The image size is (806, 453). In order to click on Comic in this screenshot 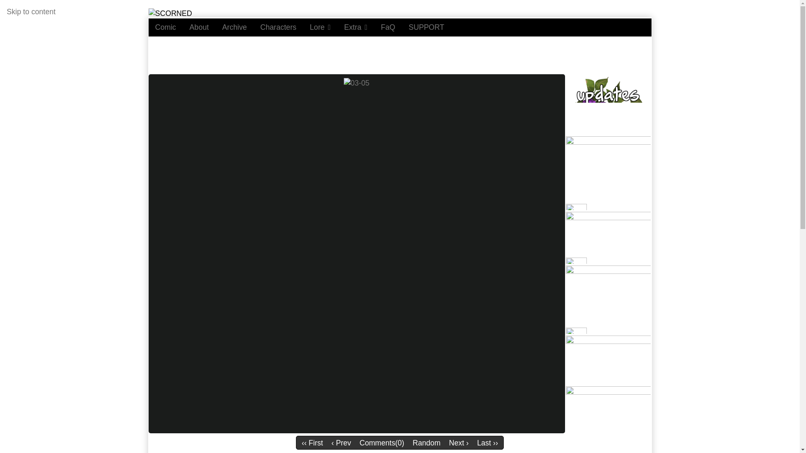, I will do `click(165, 27)`.